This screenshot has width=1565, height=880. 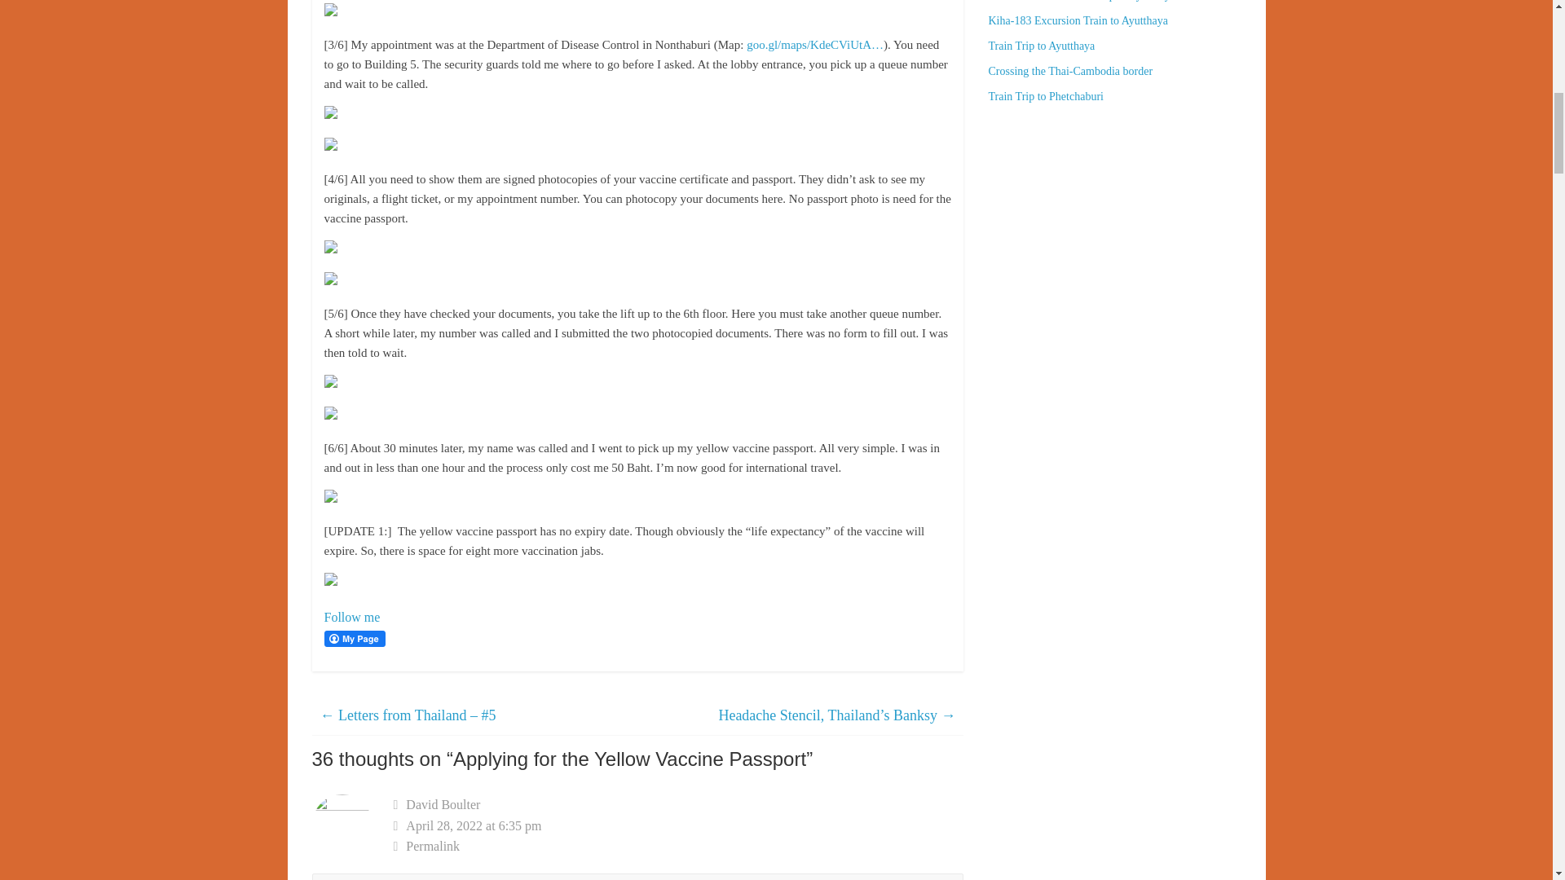 What do you see at coordinates (678, 846) in the screenshot?
I see `Permalink` at bounding box center [678, 846].